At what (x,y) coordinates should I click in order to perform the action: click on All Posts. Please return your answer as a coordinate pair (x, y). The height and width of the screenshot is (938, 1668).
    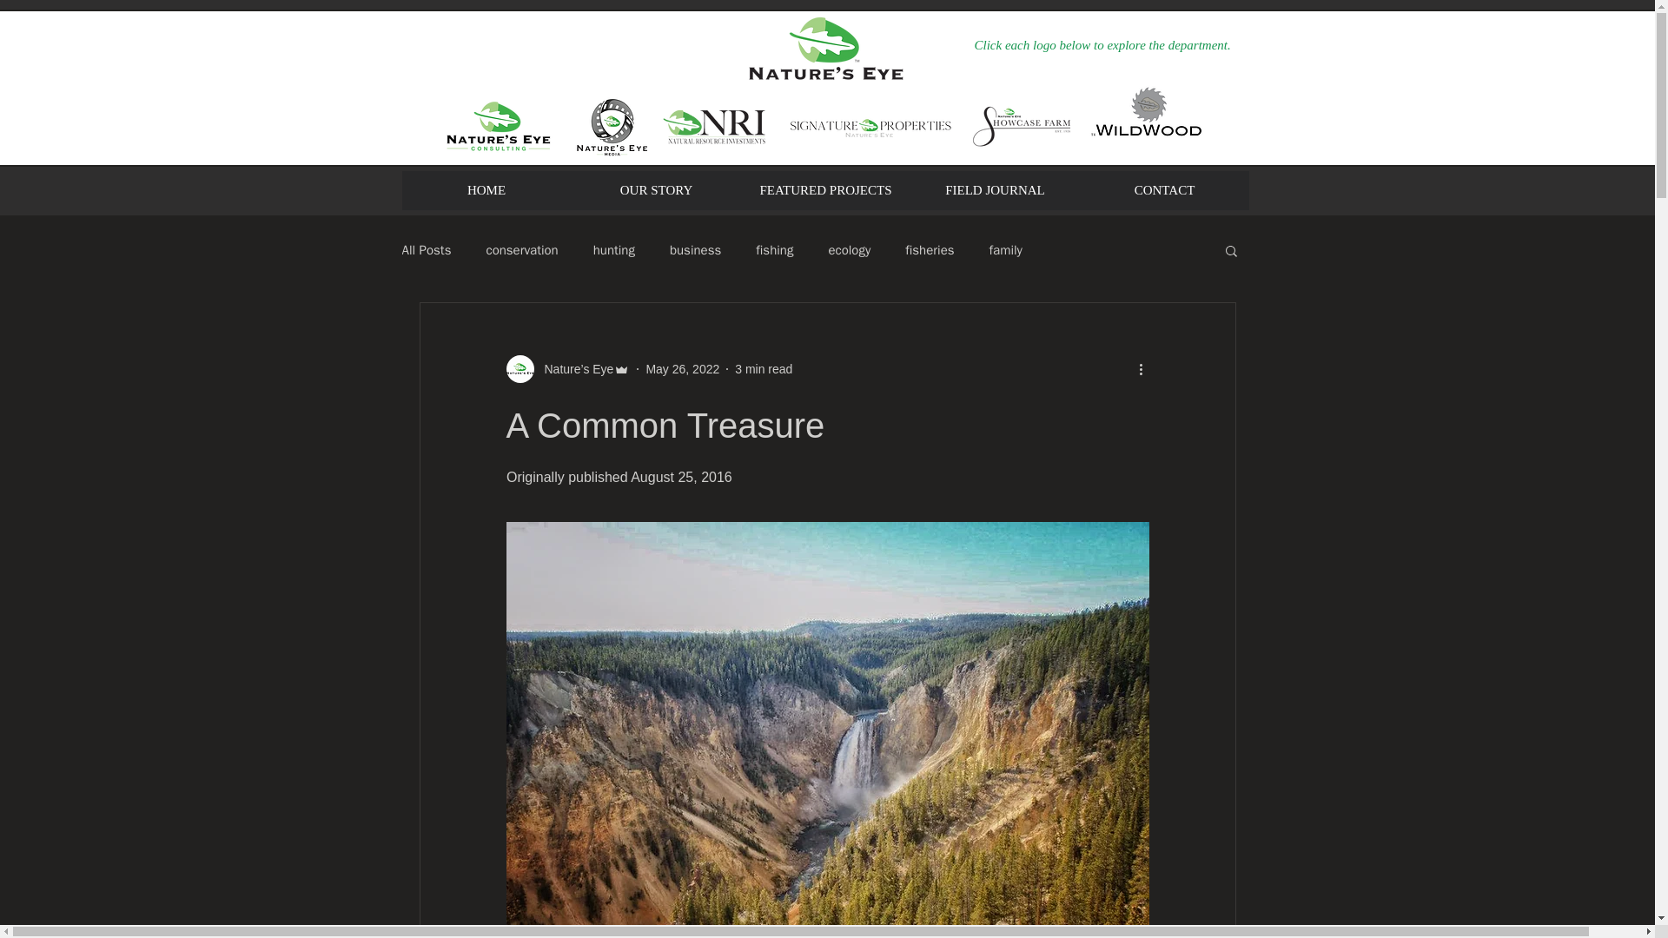
    Looking at the image, I should click on (426, 249).